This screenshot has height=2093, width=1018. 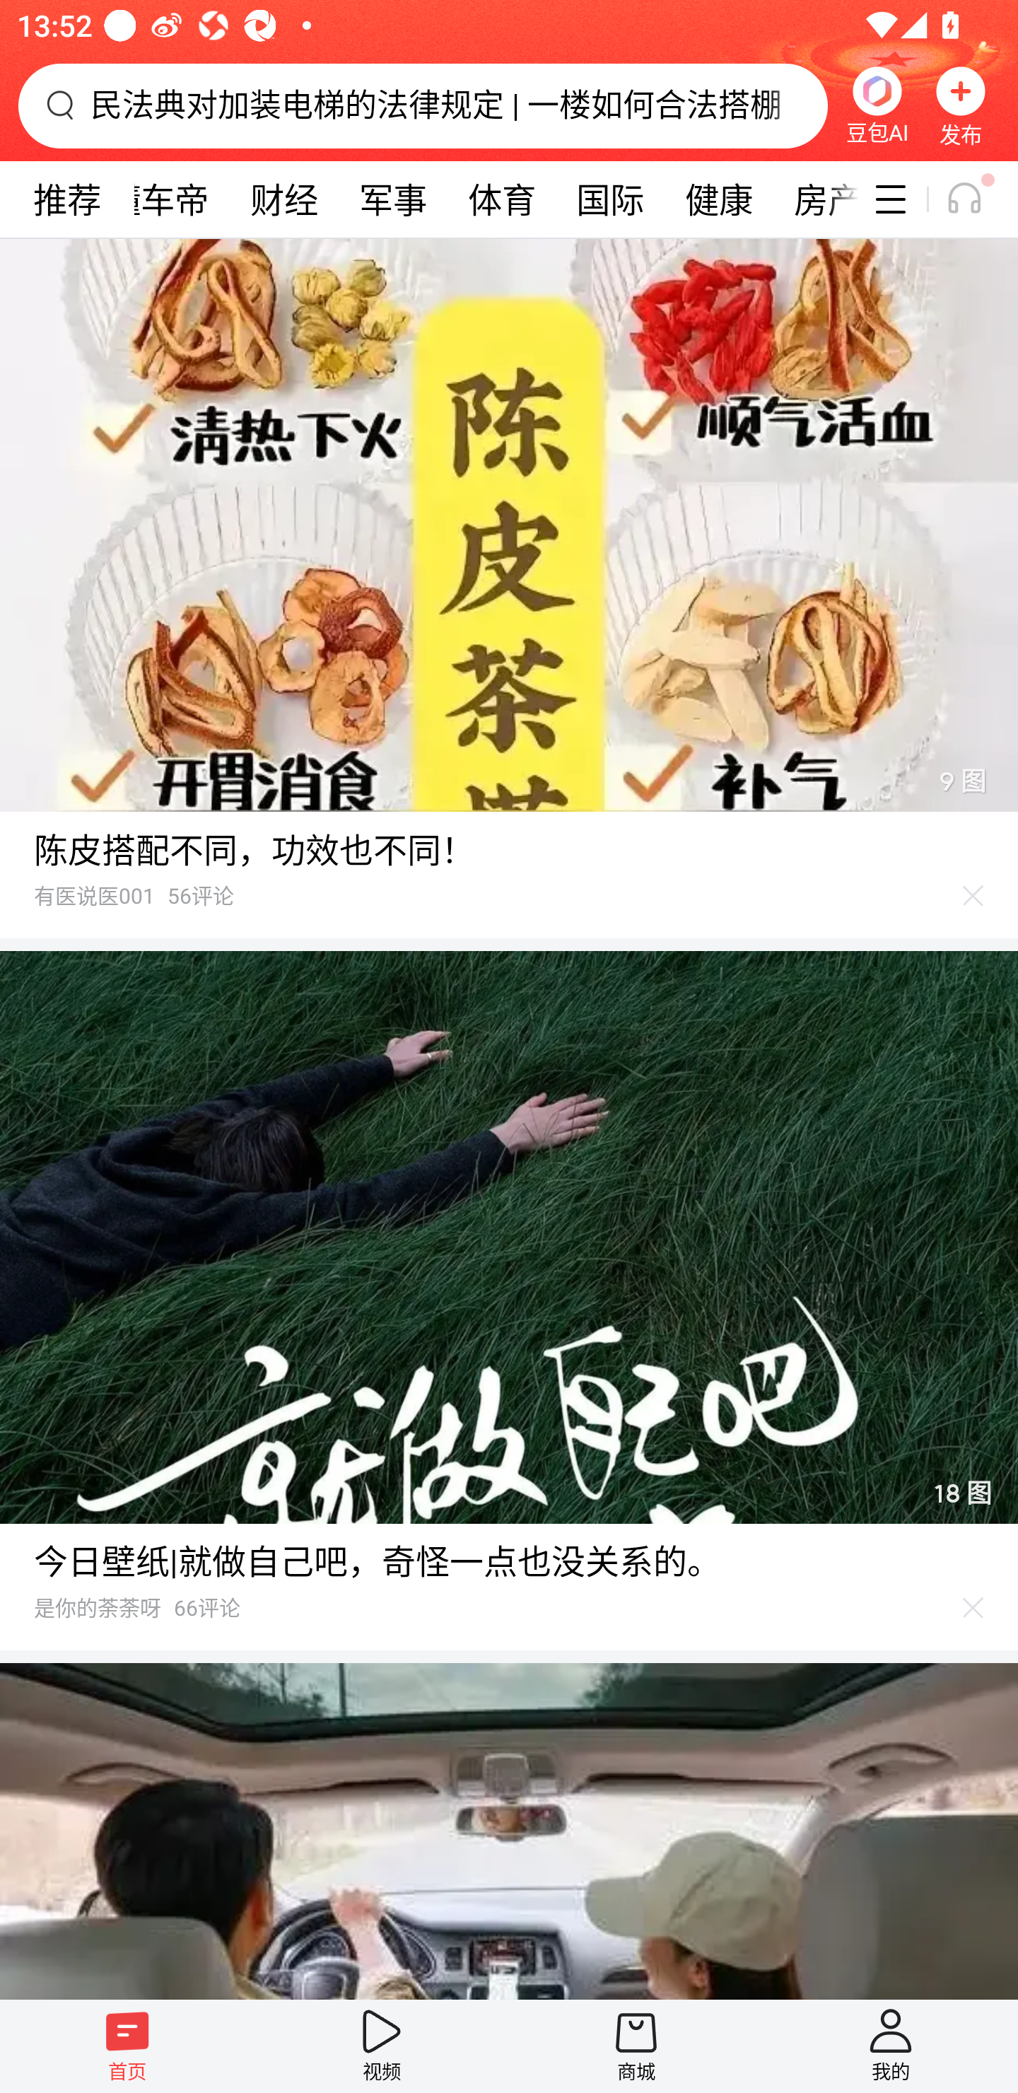 What do you see at coordinates (961, 105) in the screenshot?
I see `发布 发布，按钮` at bounding box center [961, 105].